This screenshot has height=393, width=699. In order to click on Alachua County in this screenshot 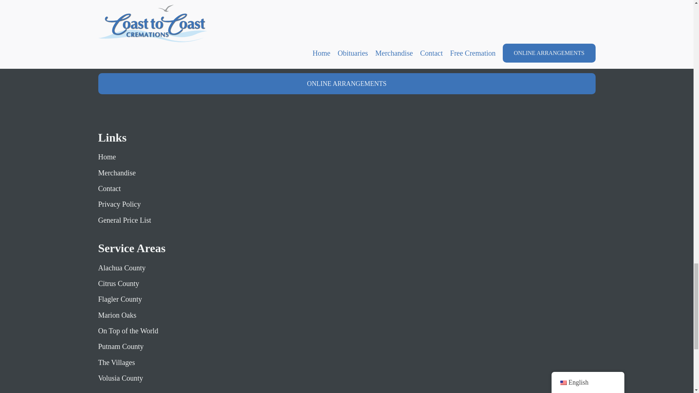, I will do `click(128, 268)`.